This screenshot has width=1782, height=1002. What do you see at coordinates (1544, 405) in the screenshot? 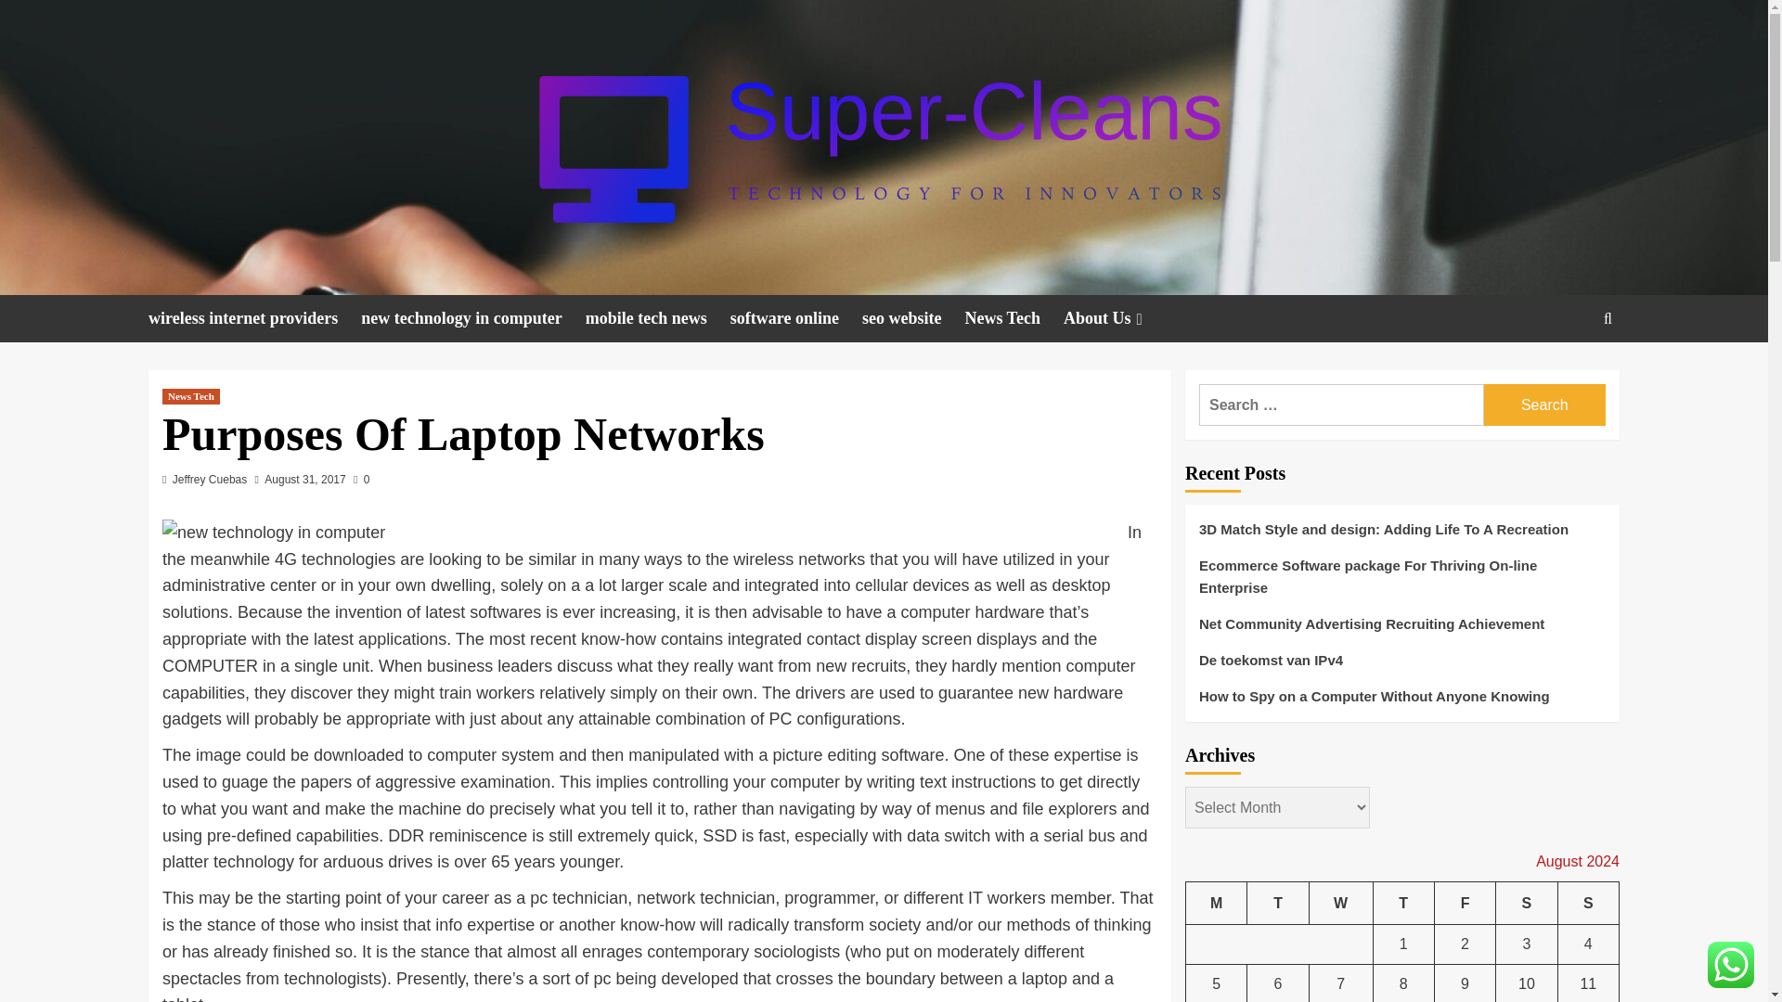
I see `Search` at bounding box center [1544, 405].